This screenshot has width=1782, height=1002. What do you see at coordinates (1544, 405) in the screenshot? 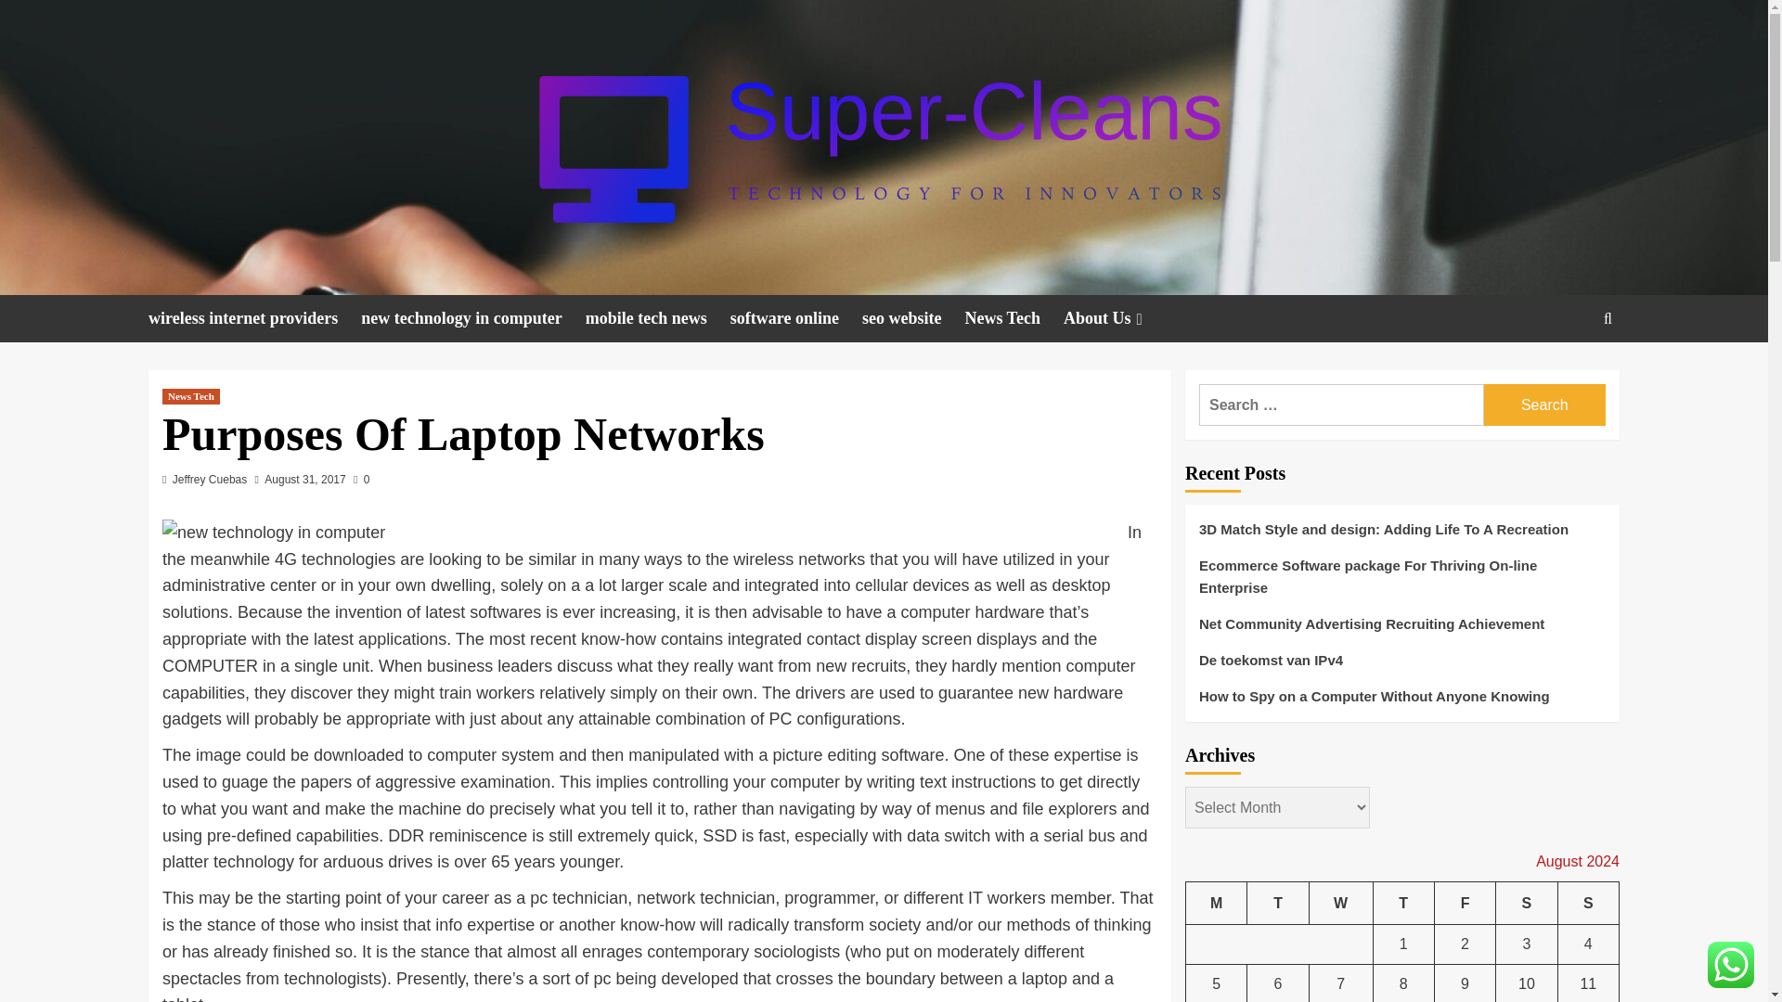
I see `Search` at bounding box center [1544, 405].